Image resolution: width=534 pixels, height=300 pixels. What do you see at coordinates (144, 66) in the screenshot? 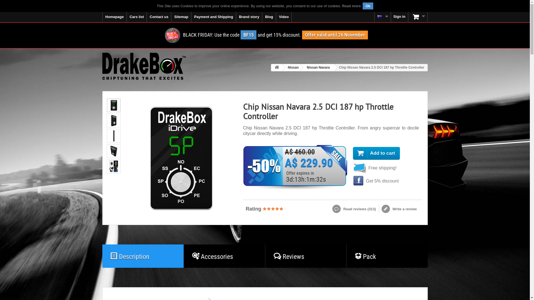
I see `Chiptuning Drakebox | Chiptuning That Excites` at bounding box center [144, 66].